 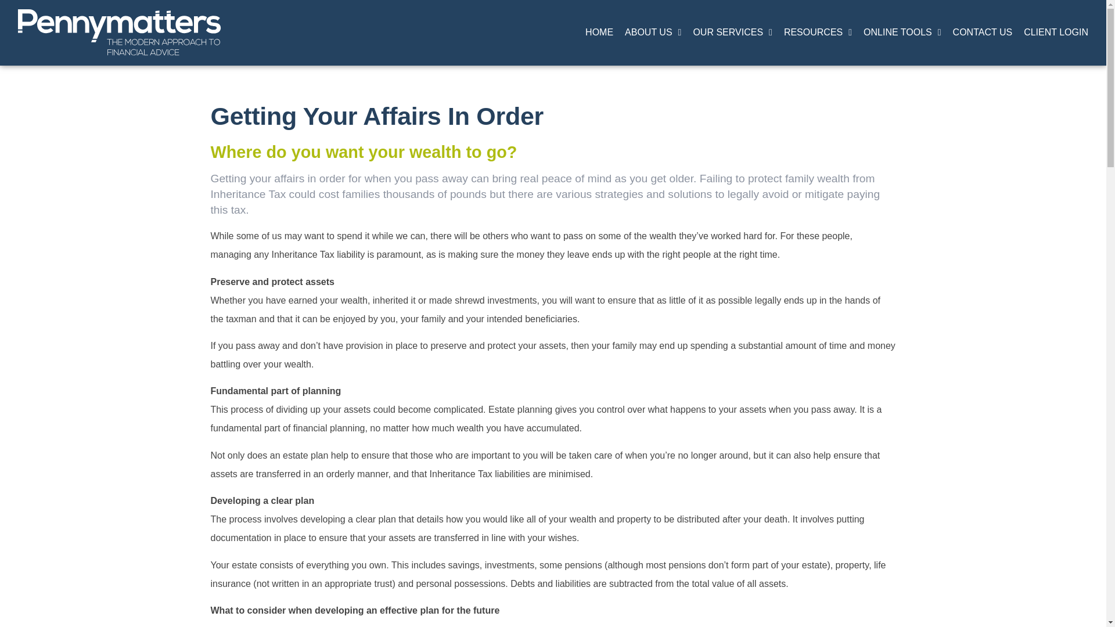 I want to click on ABOUT US, so click(x=653, y=33).